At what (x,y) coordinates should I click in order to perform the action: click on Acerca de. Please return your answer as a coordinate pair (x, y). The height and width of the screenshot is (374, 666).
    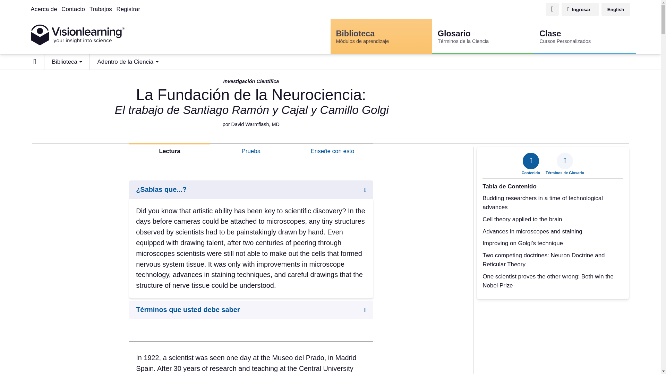
    Looking at the image, I should click on (44, 9).